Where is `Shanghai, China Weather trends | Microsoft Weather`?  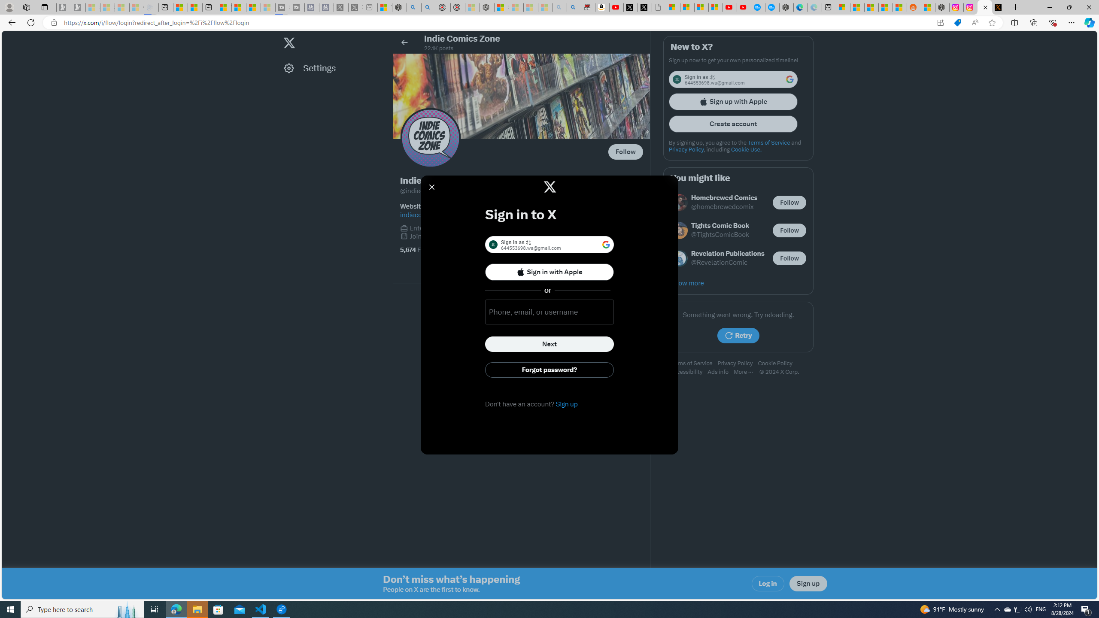 Shanghai, China Weather trends | Microsoft Weather is located at coordinates (900, 7).